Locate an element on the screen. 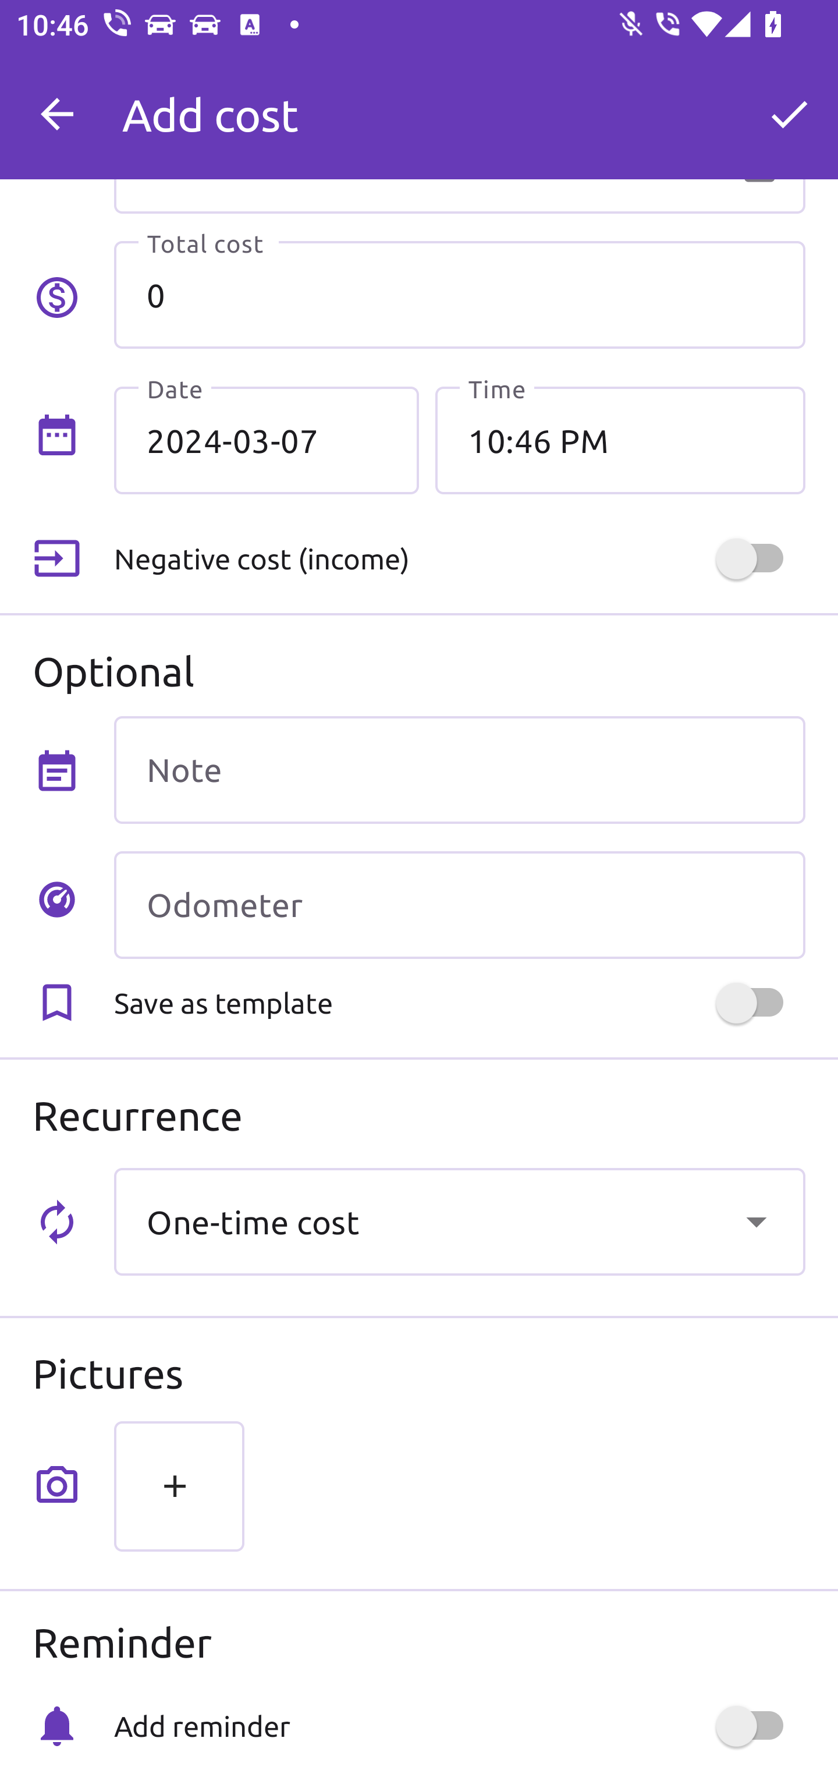 Image resolution: width=838 pixels, height=1770 pixels. Odometer is located at coordinates (459, 905).